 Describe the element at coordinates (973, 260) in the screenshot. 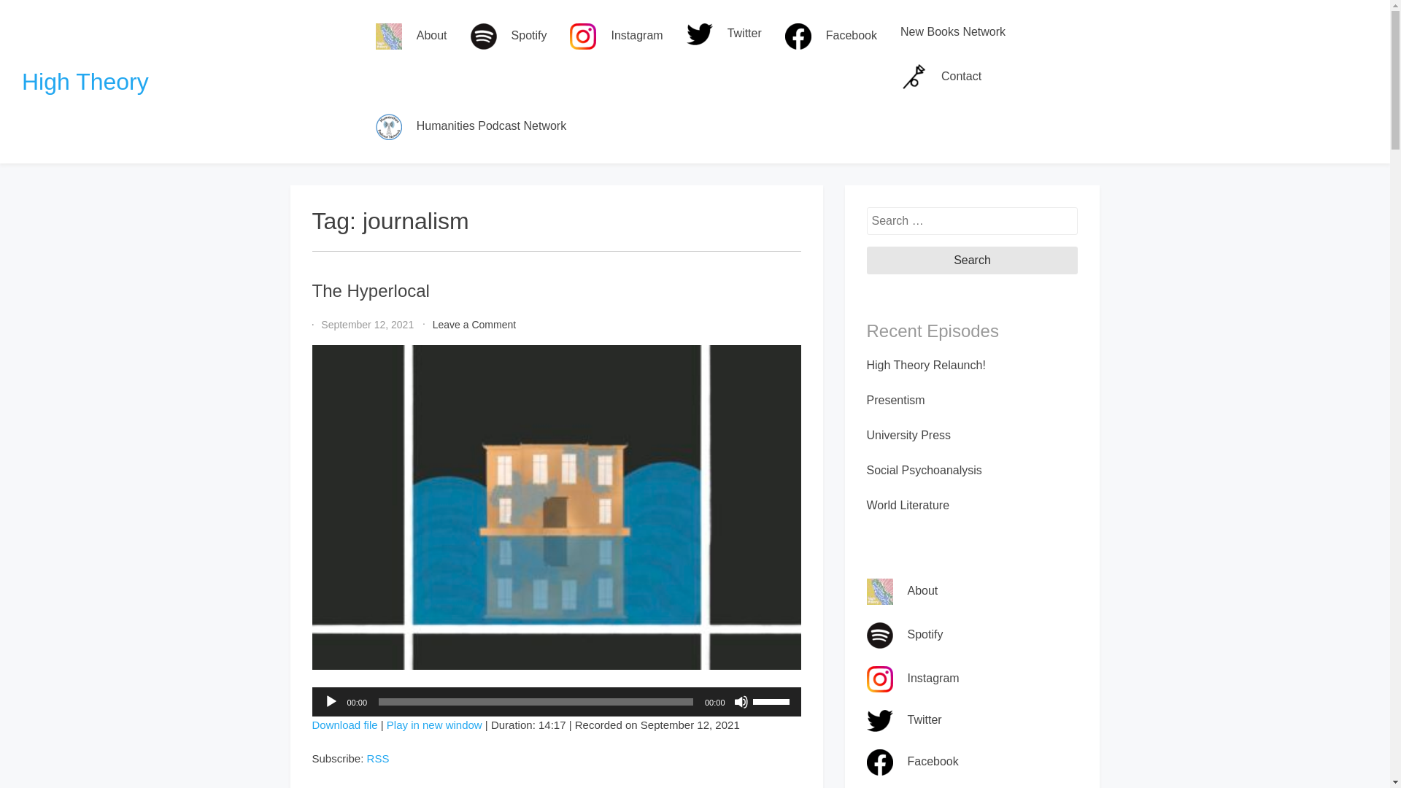

I see `About` at that location.